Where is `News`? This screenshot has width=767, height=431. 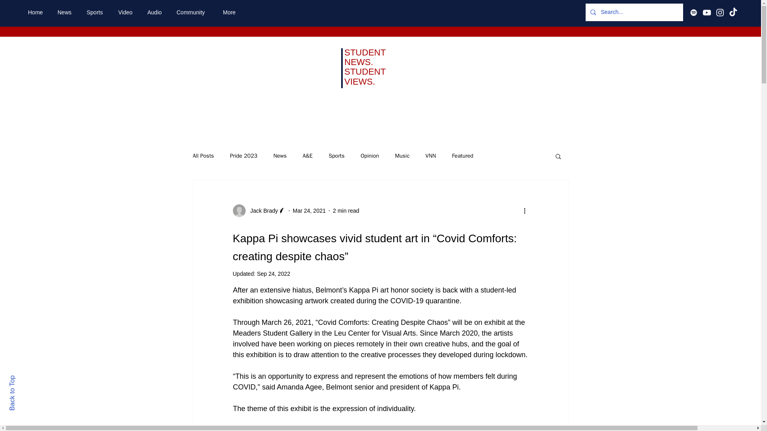
News is located at coordinates (280, 156).